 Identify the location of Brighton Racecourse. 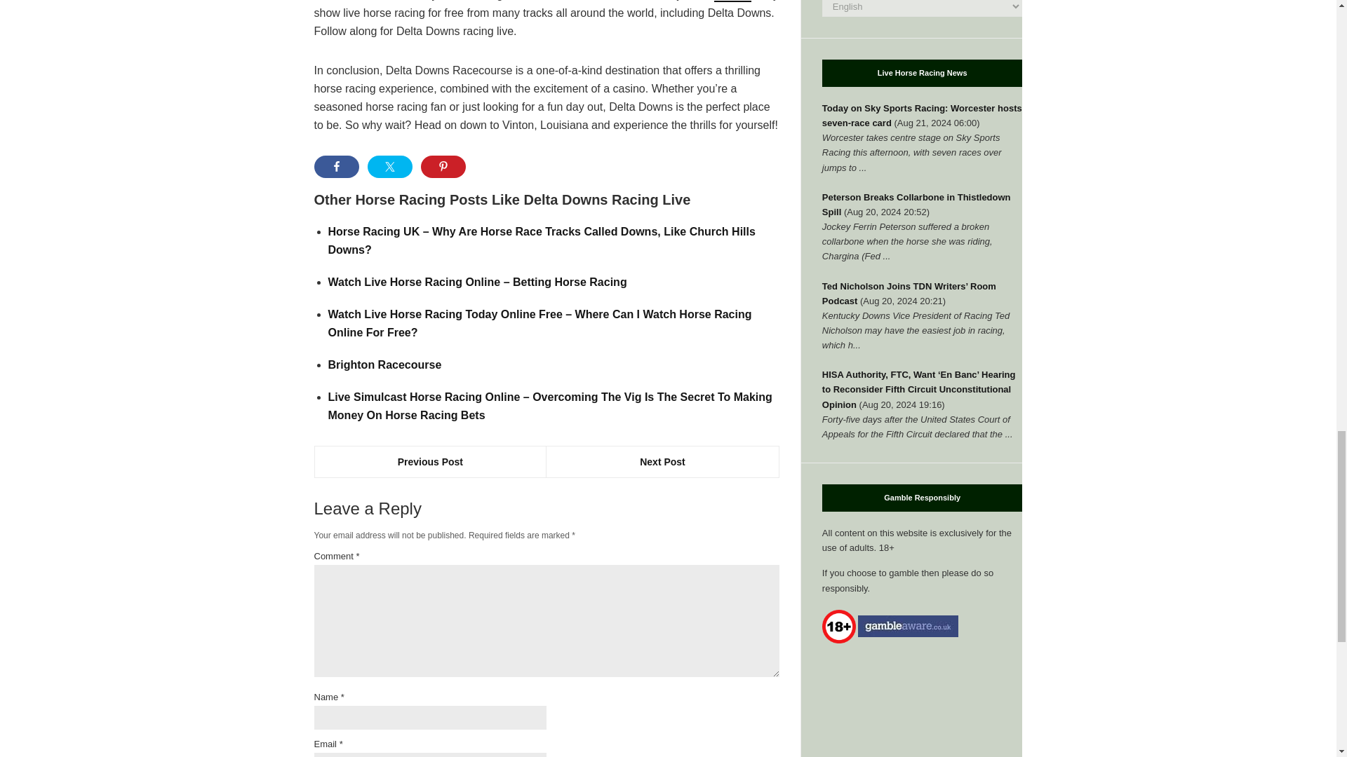
(384, 364).